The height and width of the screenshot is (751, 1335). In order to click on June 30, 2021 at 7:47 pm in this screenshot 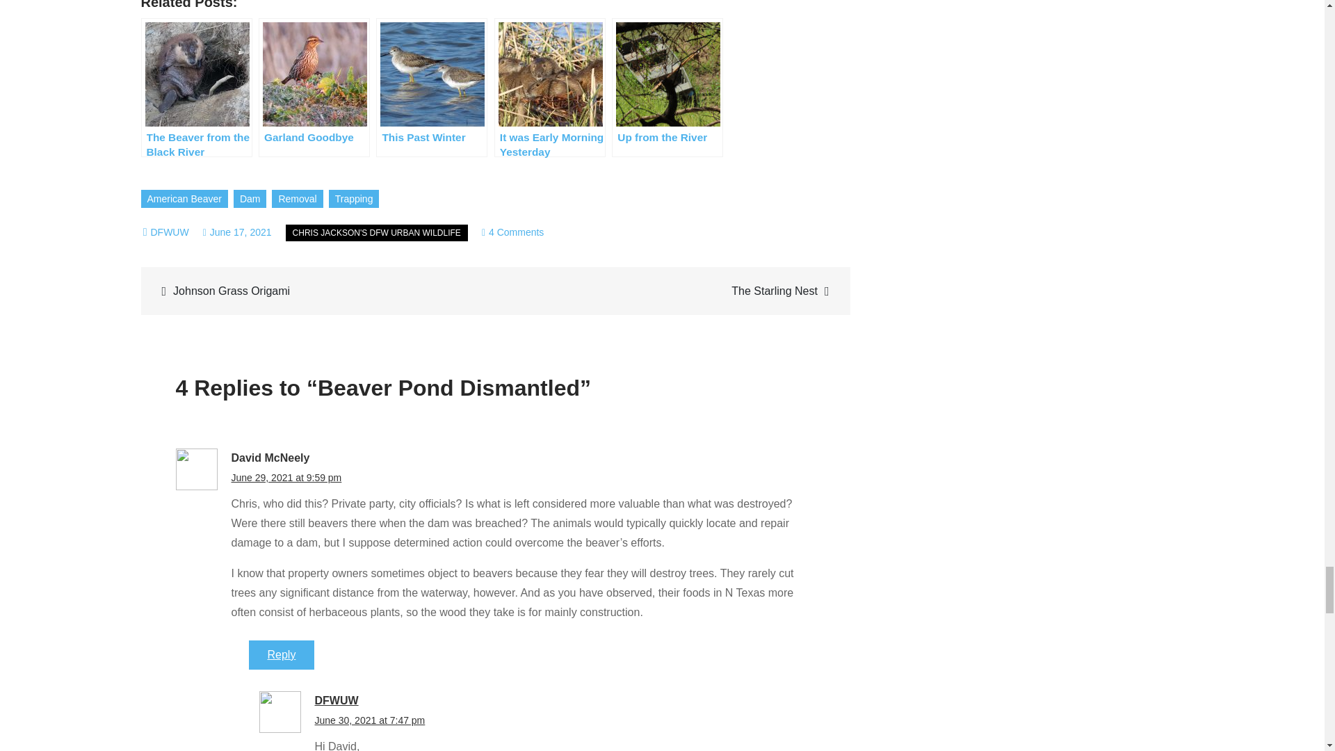, I will do `click(353, 199)`.